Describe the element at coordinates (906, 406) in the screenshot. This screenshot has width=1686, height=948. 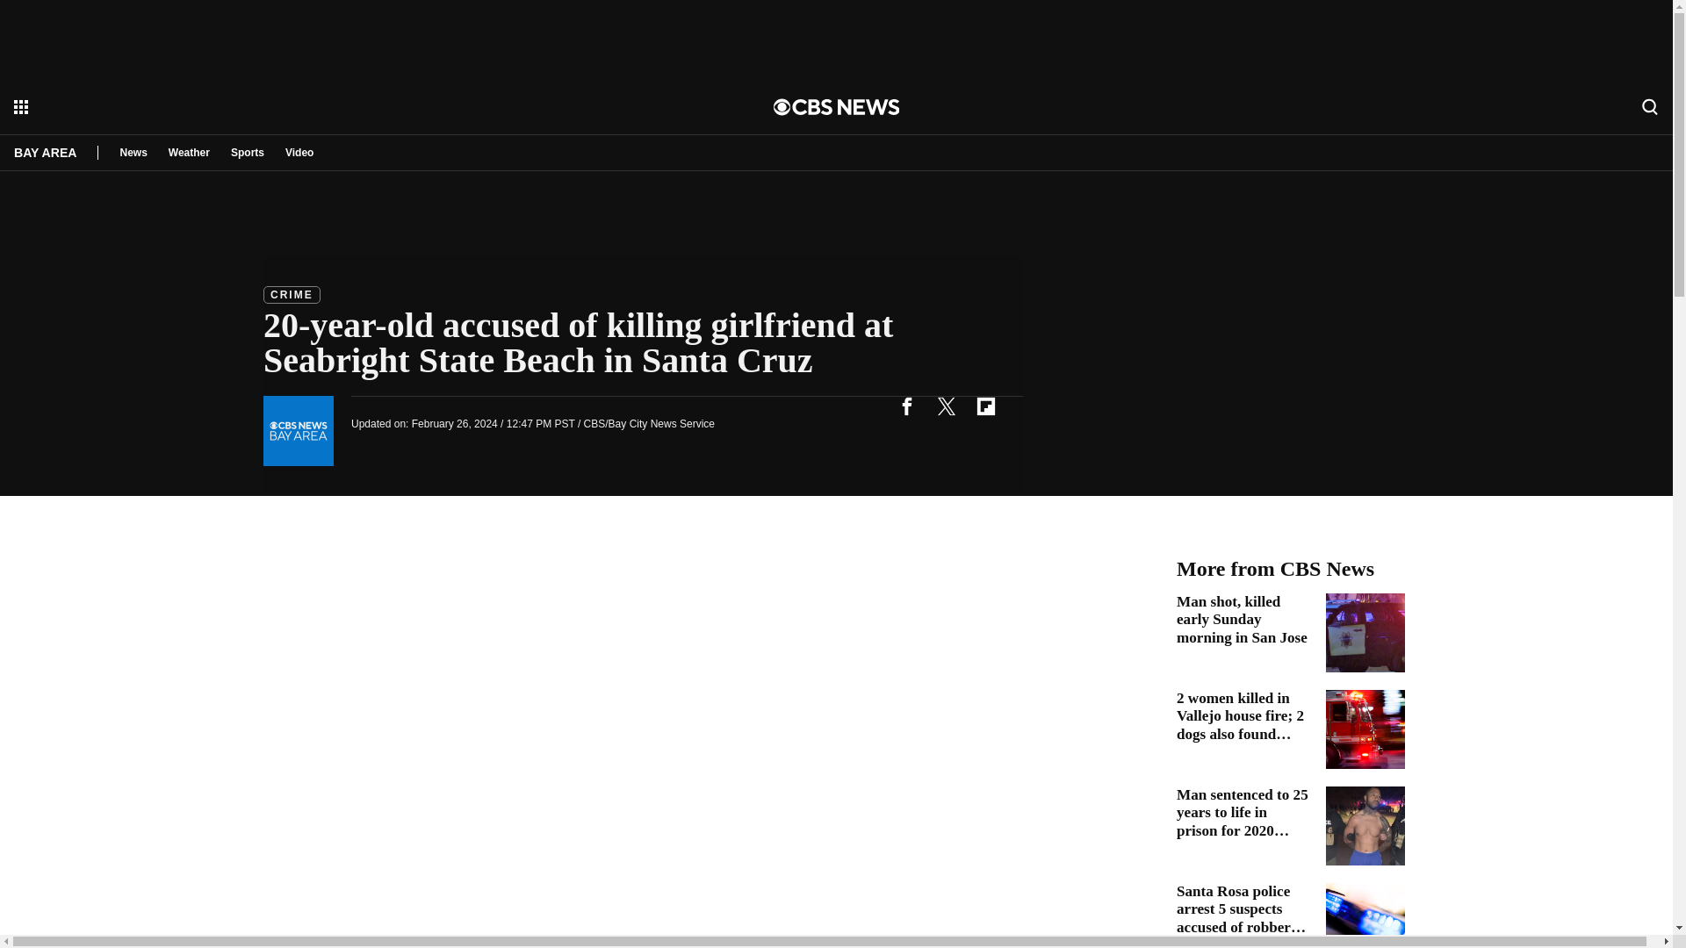
I see `facebook` at that location.